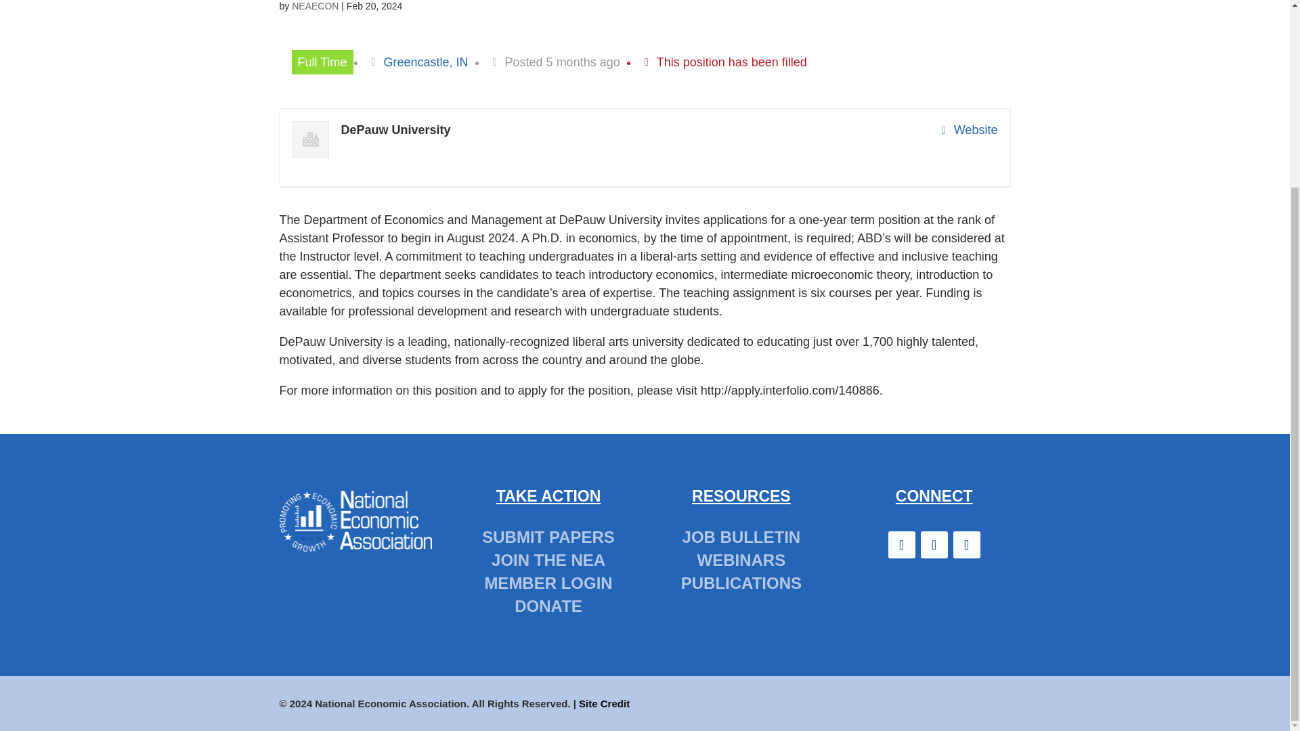 Image resolution: width=1300 pixels, height=731 pixels. Describe the element at coordinates (548, 536) in the screenshot. I see `SUBMIT PAPERS` at that location.